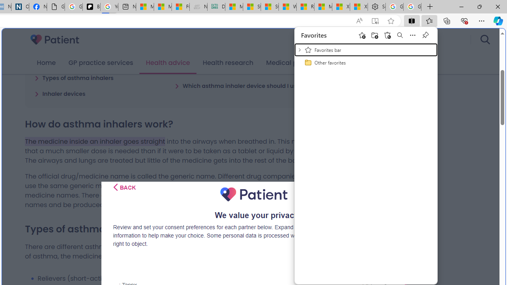 The width and height of the screenshot is (507, 285). What do you see at coordinates (60, 93) in the screenshot?
I see `Inhaler devices` at bounding box center [60, 93].